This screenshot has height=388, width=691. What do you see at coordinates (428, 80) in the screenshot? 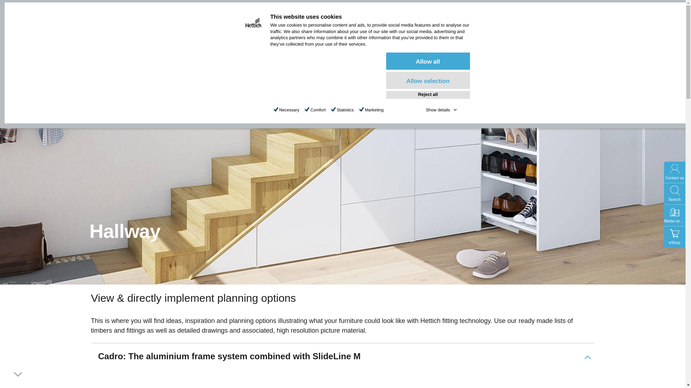
I see `Allow selection` at bounding box center [428, 80].